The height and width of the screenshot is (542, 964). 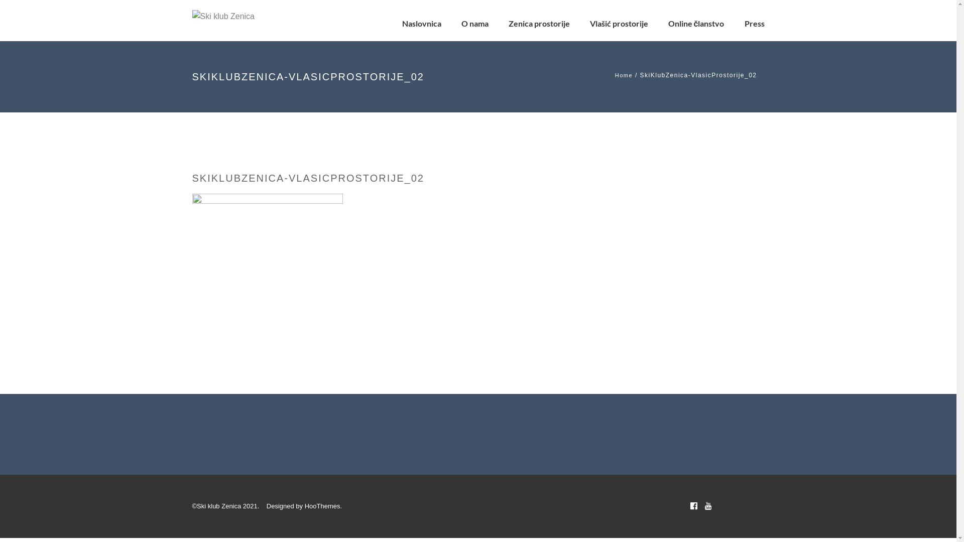 What do you see at coordinates (322, 506) in the screenshot?
I see `HooThemes` at bounding box center [322, 506].